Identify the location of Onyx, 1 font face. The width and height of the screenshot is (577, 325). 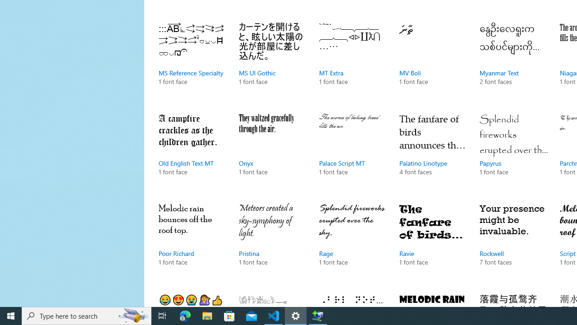
(272, 153).